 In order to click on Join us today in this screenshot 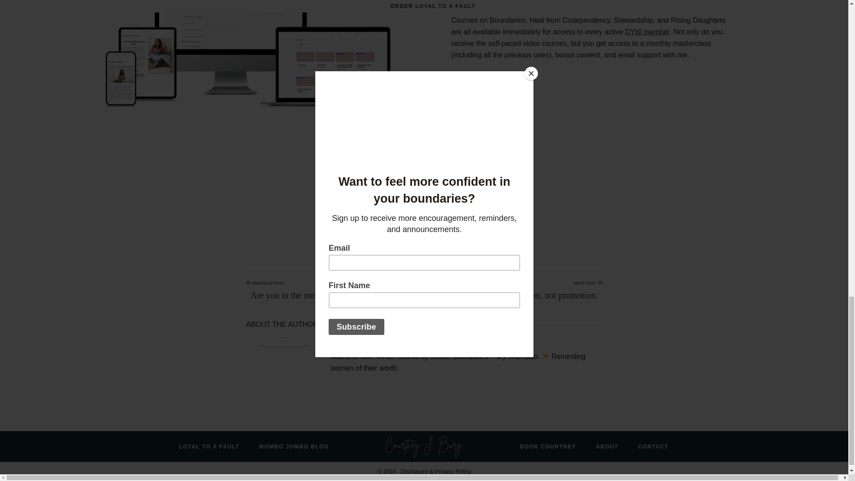, I will do `click(443, 143)`.